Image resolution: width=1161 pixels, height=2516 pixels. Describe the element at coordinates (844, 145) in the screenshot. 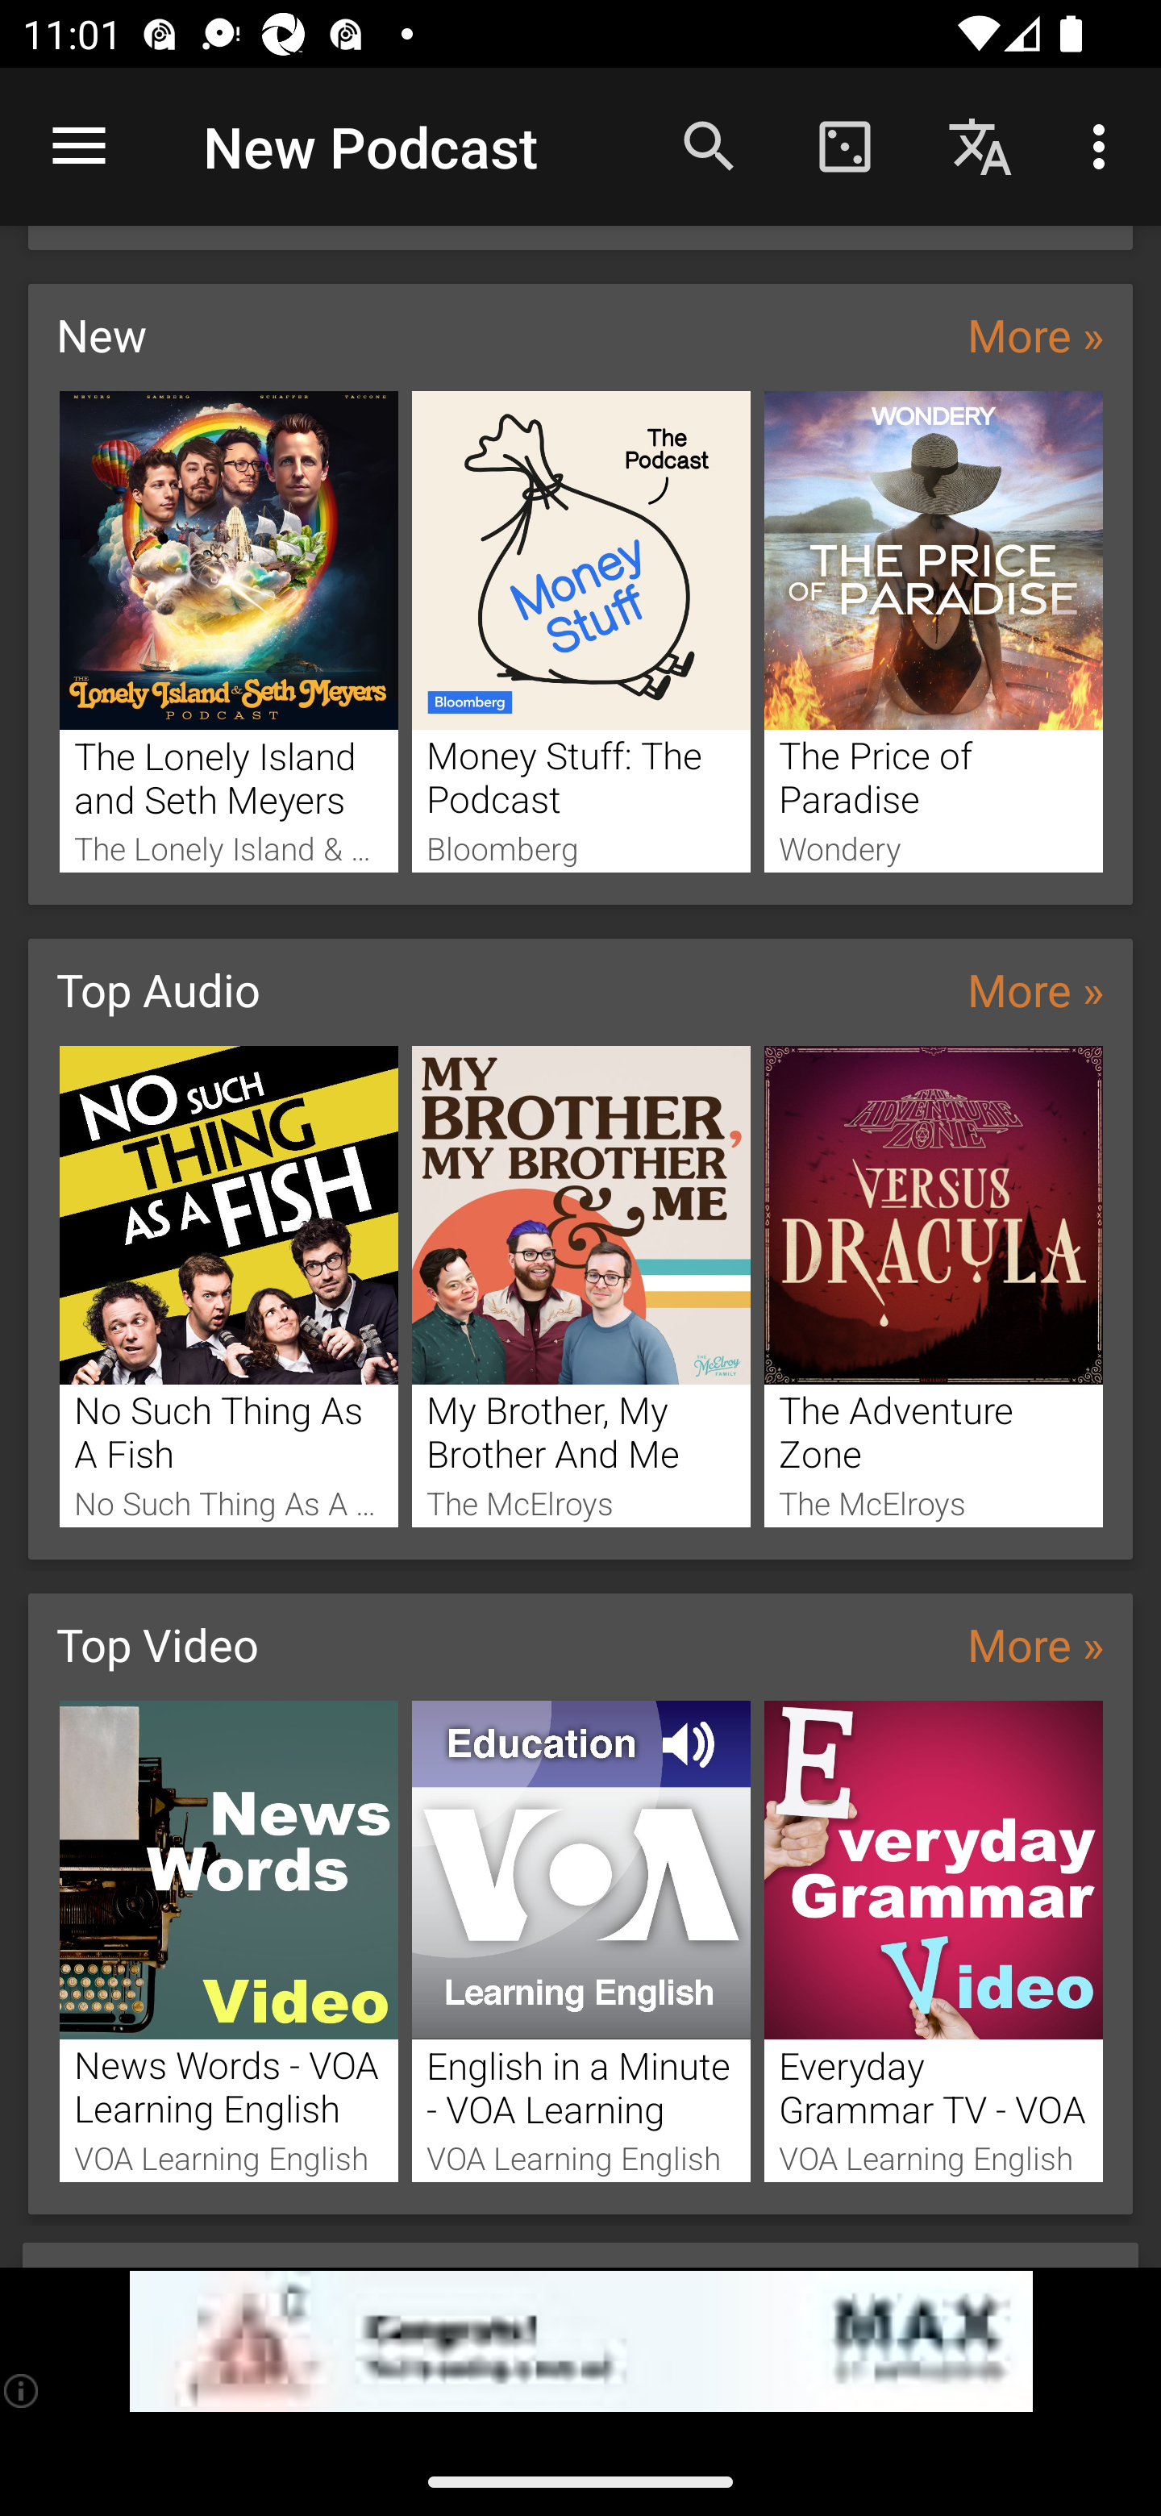

I see `Random pick` at that location.